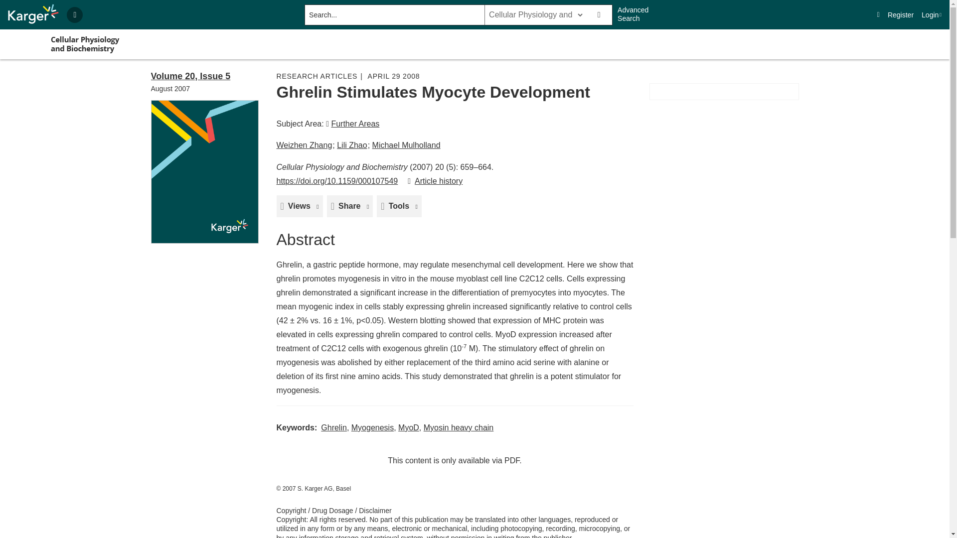  What do you see at coordinates (394, 14) in the screenshot?
I see `search input` at bounding box center [394, 14].